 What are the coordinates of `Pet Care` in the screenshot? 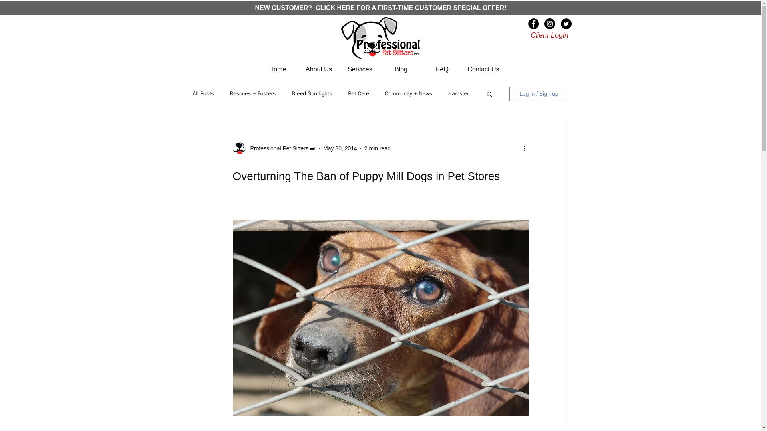 It's located at (358, 93).